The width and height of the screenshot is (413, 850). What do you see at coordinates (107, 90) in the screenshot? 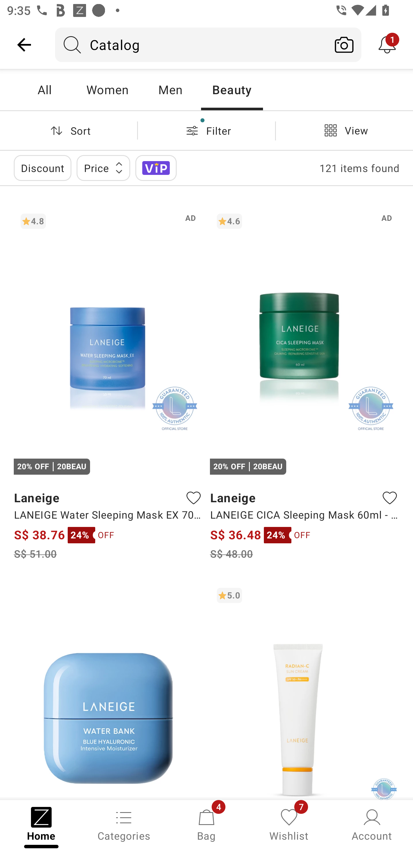
I see `Women` at bounding box center [107, 90].